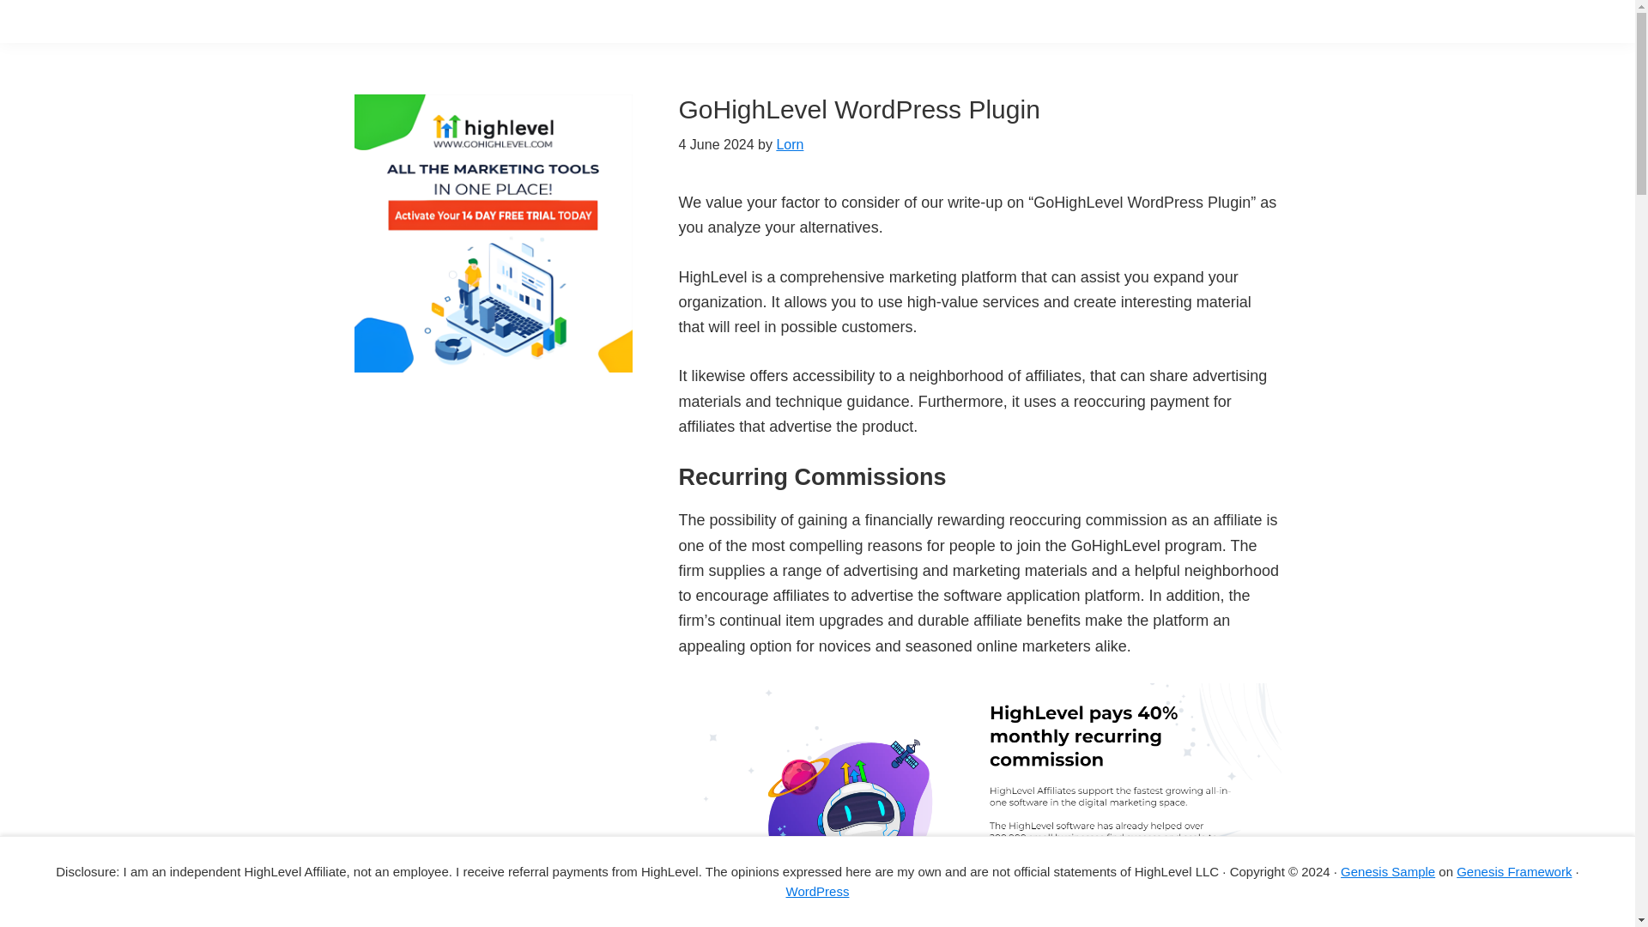  Describe the element at coordinates (1514, 870) in the screenshot. I see `Genesis Framework` at that location.